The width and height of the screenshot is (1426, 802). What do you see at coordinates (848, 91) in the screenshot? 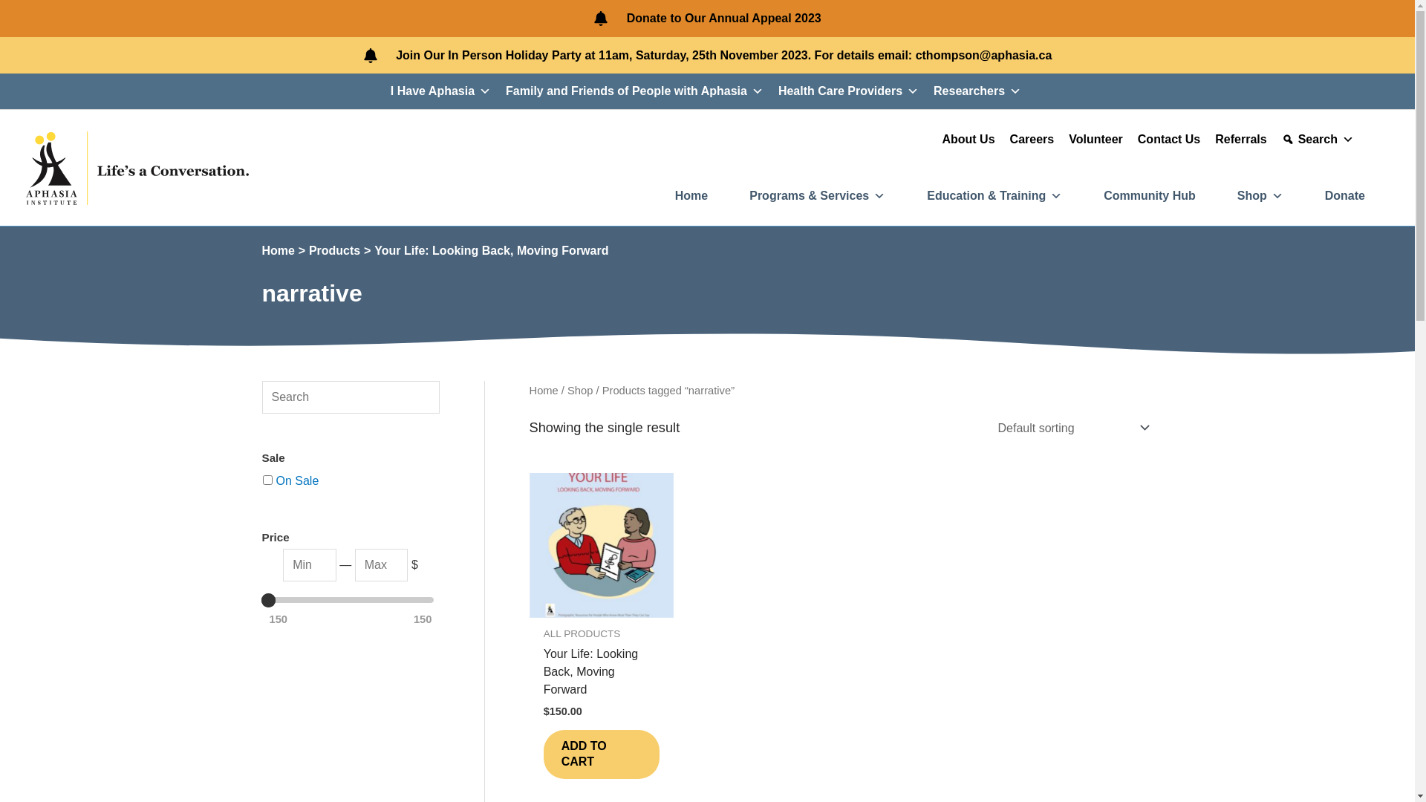
I see `Health Care Providers` at bounding box center [848, 91].